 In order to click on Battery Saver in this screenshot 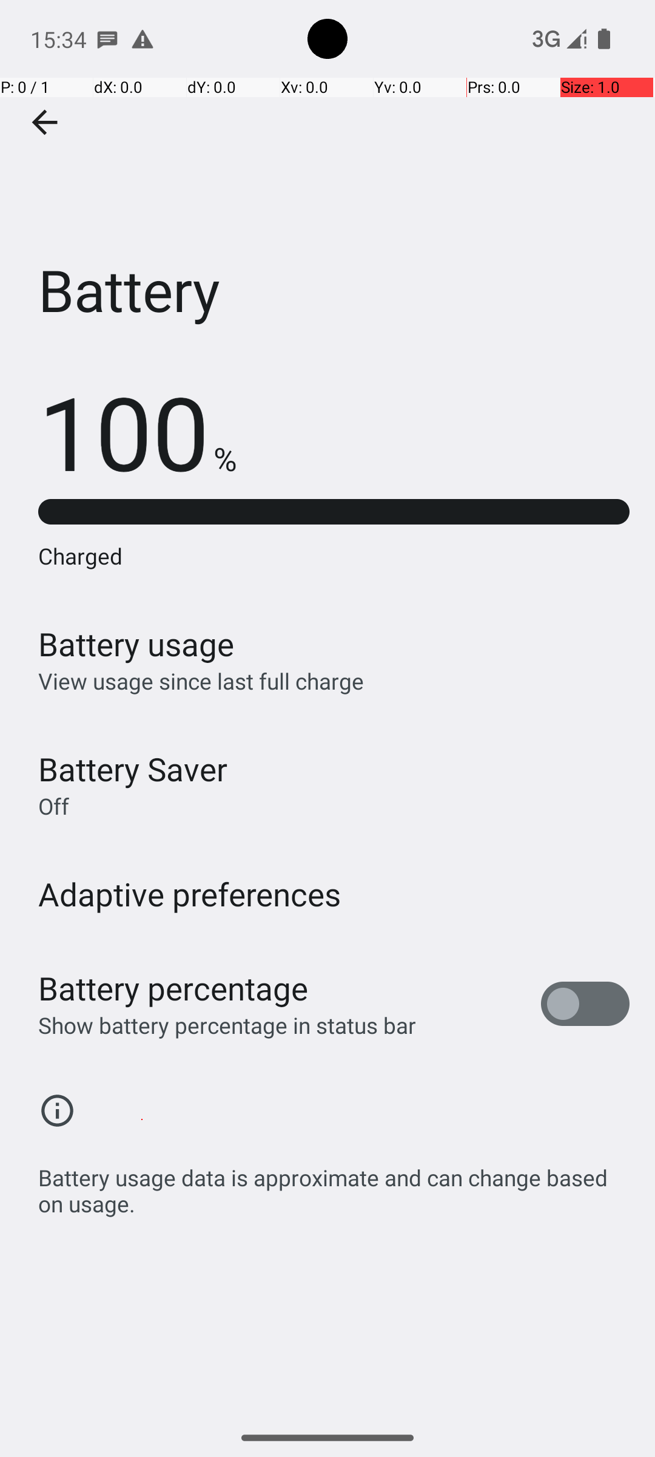, I will do `click(133, 769)`.